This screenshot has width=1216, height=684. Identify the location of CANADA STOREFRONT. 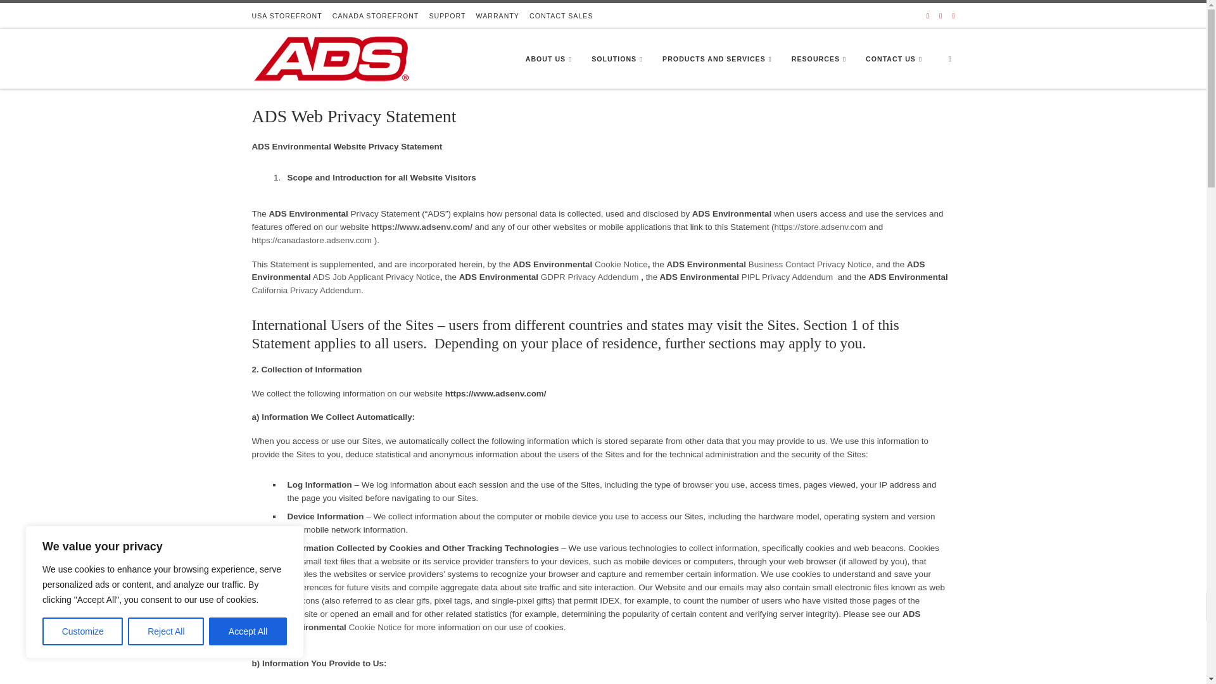
(376, 16).